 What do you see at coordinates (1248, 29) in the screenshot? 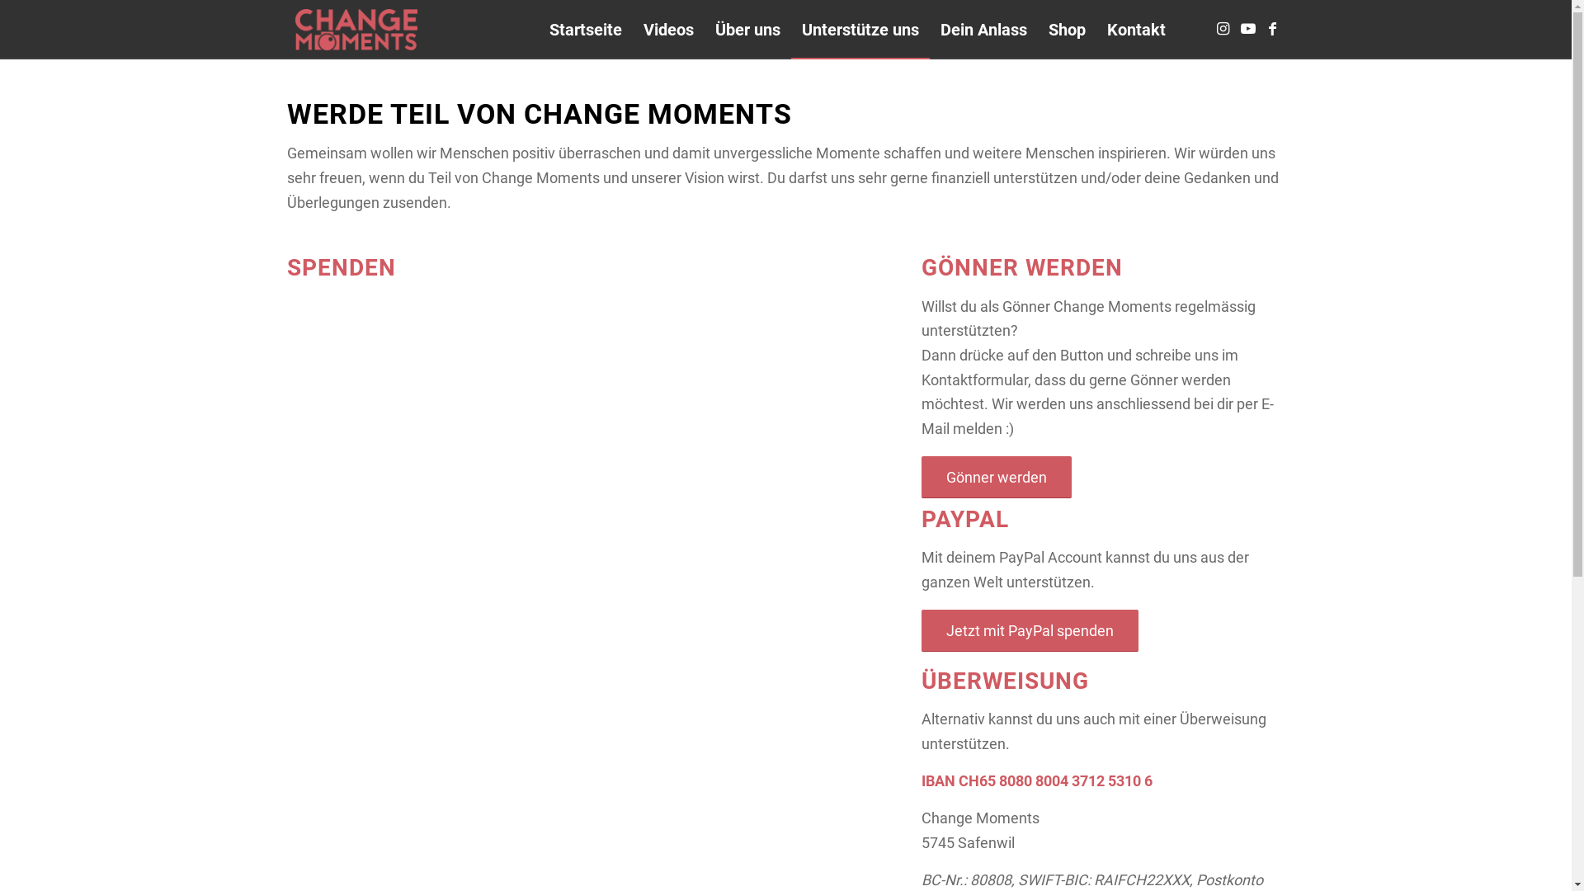
I see `Youtube` at bounding box center [1248, 29].